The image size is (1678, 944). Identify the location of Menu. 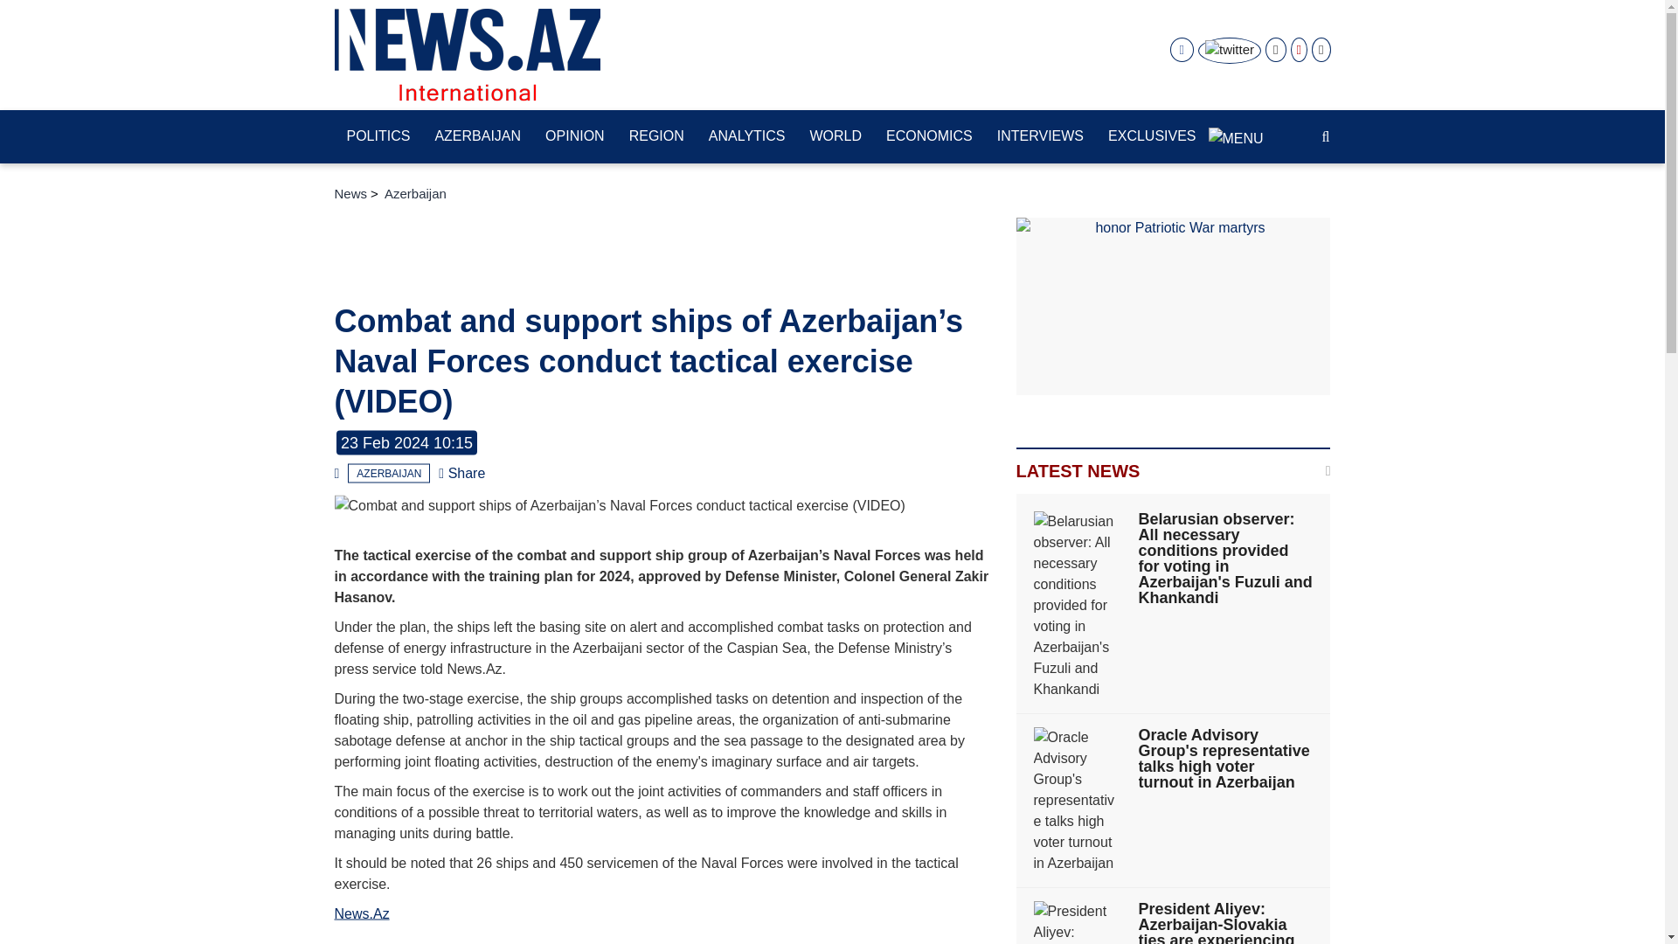
(1236, 129).